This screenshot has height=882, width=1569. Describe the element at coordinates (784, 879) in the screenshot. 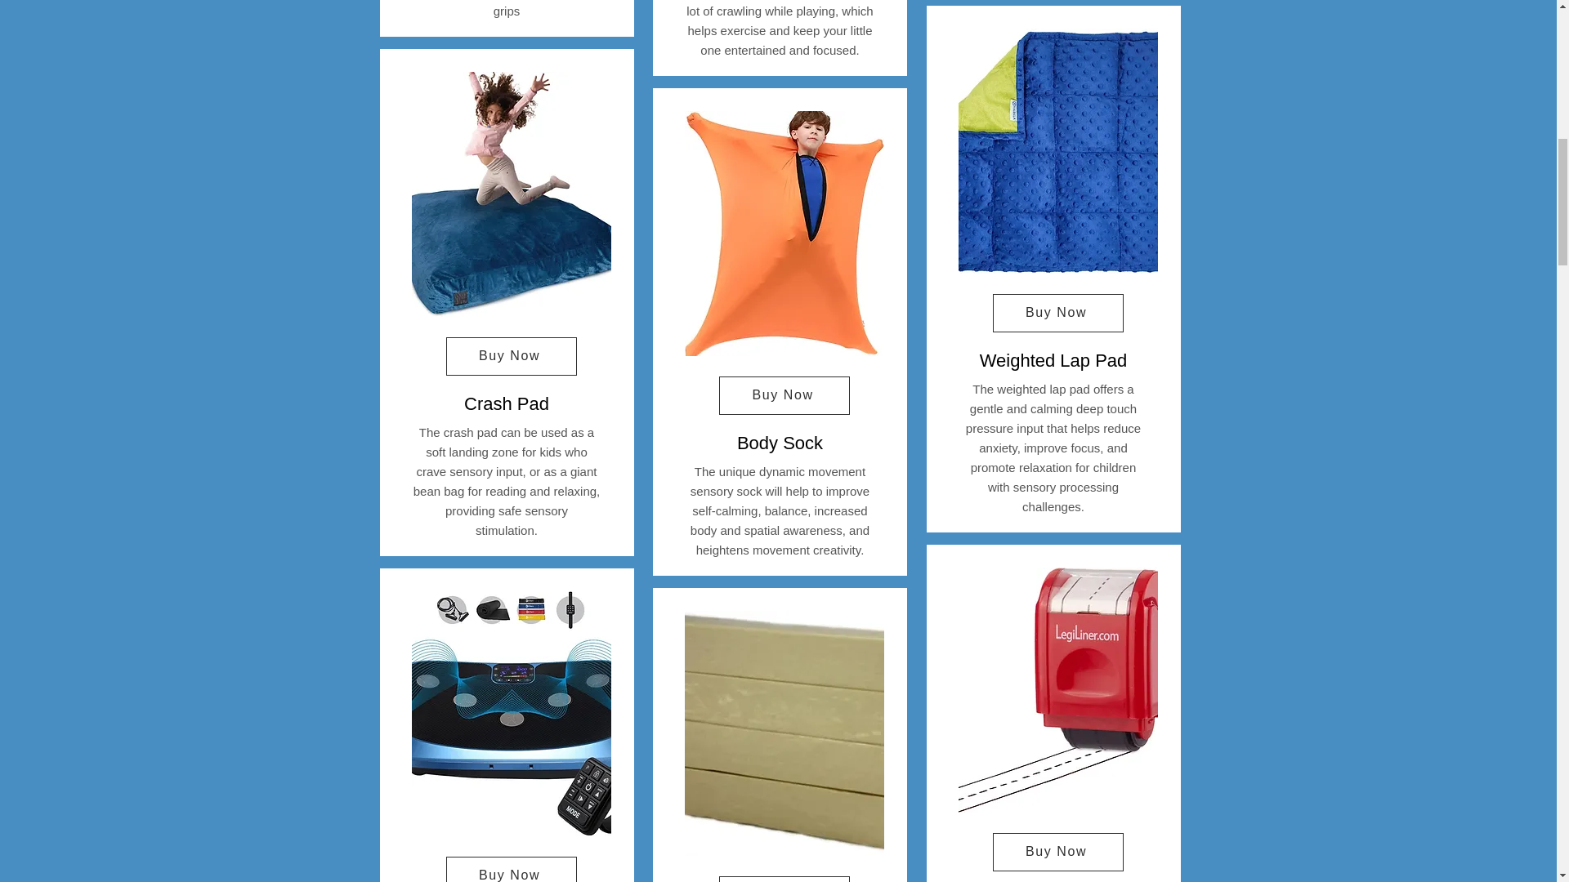

I see `Buy Now` at that location.